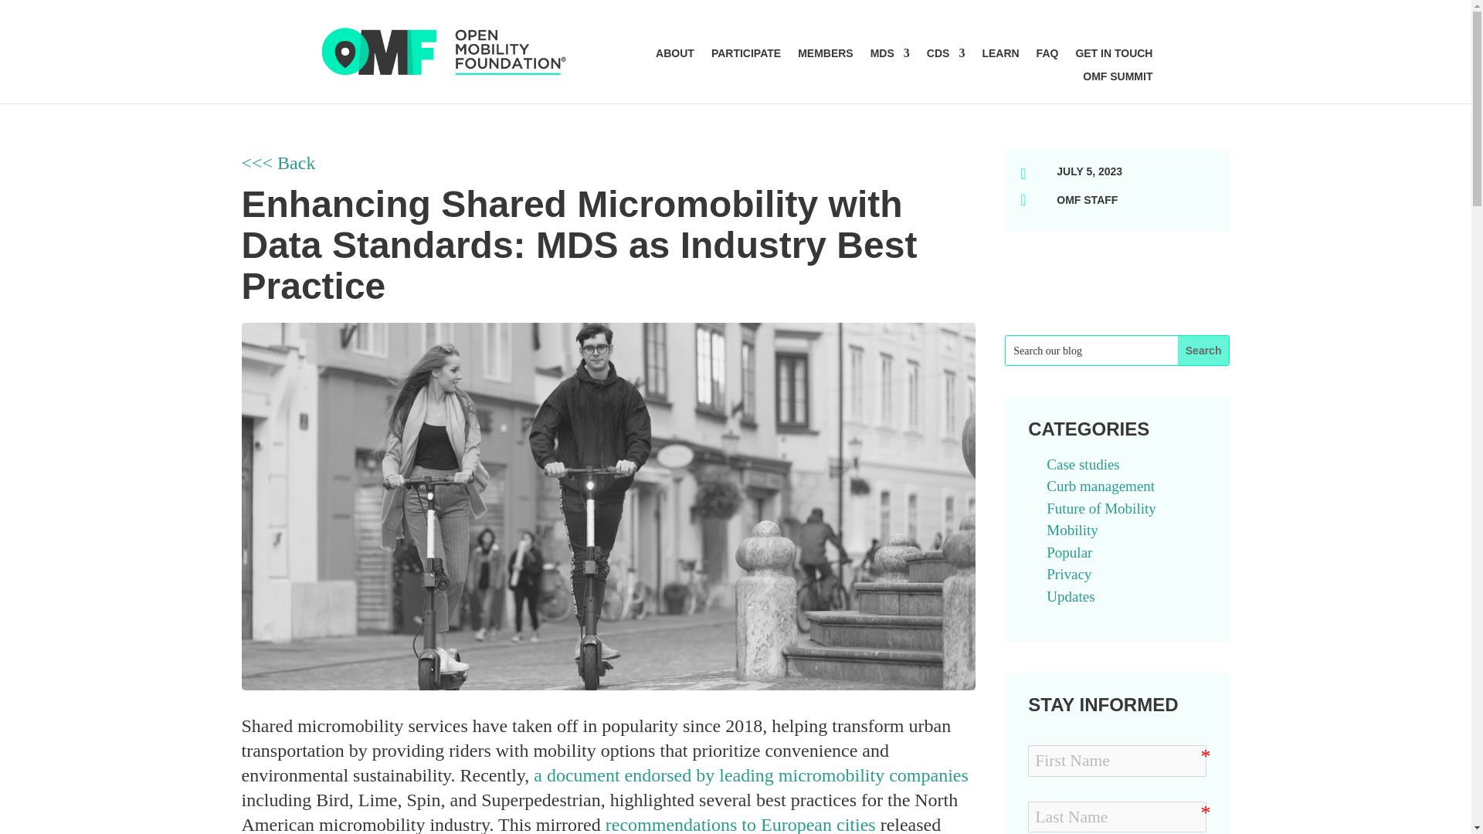  I want to click on MDS, so click(890, 56).